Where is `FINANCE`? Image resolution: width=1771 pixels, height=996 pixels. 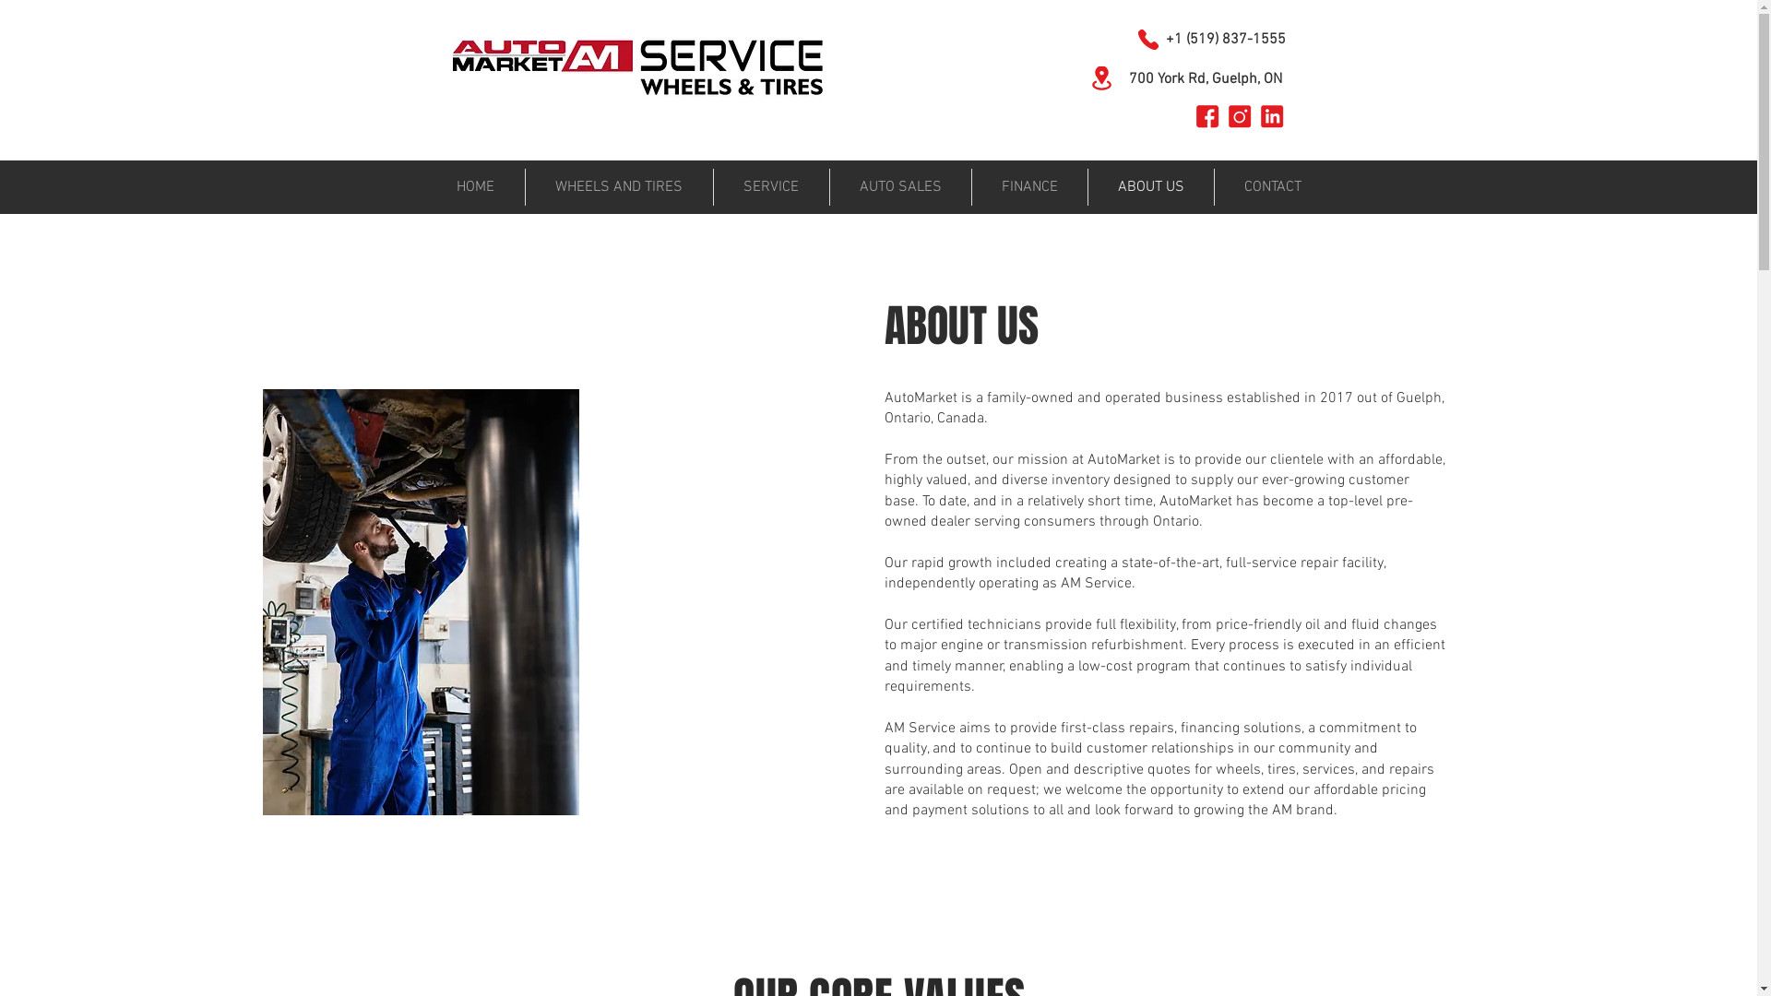
FINANCE is located at coordinates (1029, 187).